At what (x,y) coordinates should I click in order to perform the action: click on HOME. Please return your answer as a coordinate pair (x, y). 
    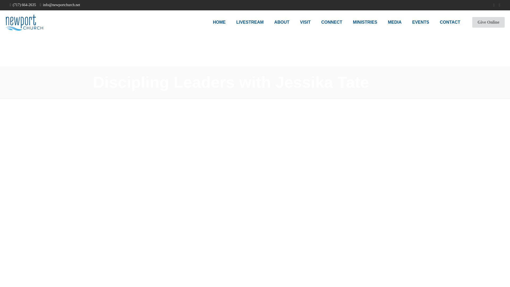
    Looking at the image, I should click on (219, 22).